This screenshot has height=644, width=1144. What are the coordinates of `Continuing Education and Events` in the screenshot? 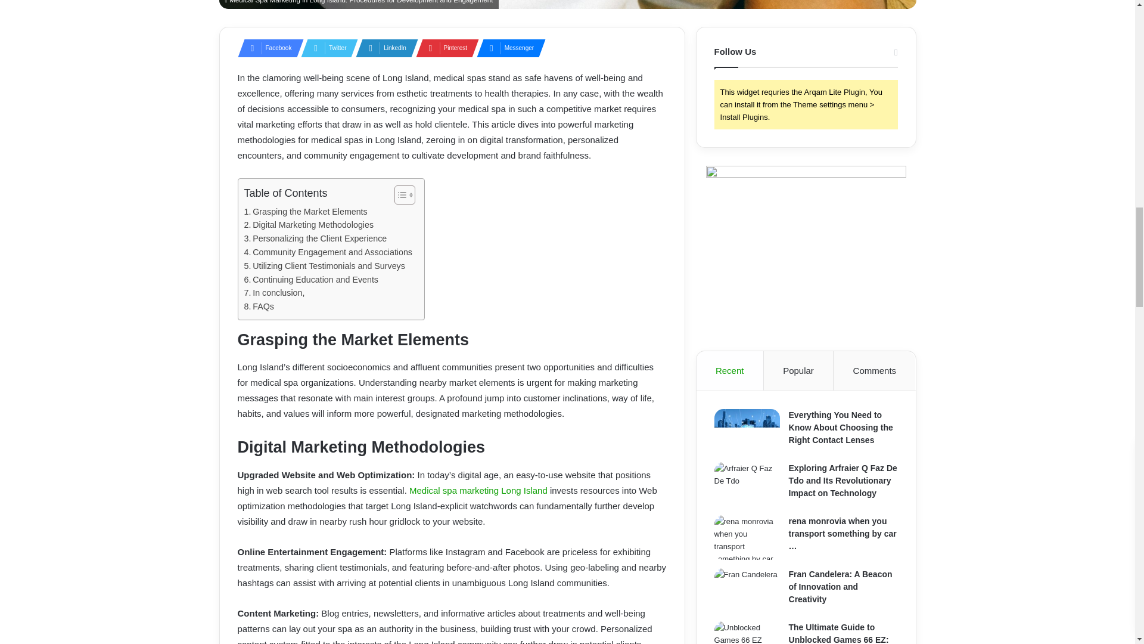 It's located at (311, 279).